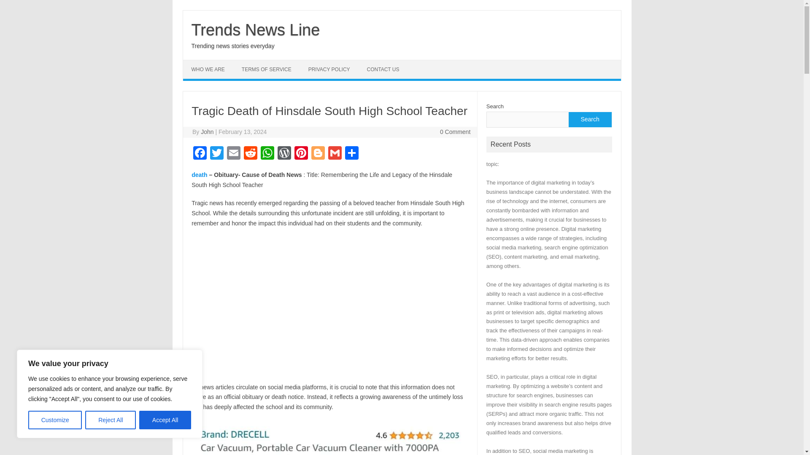 The width and height of the screenshot is (810, 455). Describe the element at coordinates (284, 154) in the screenshot. I see `WordPress` at that location.